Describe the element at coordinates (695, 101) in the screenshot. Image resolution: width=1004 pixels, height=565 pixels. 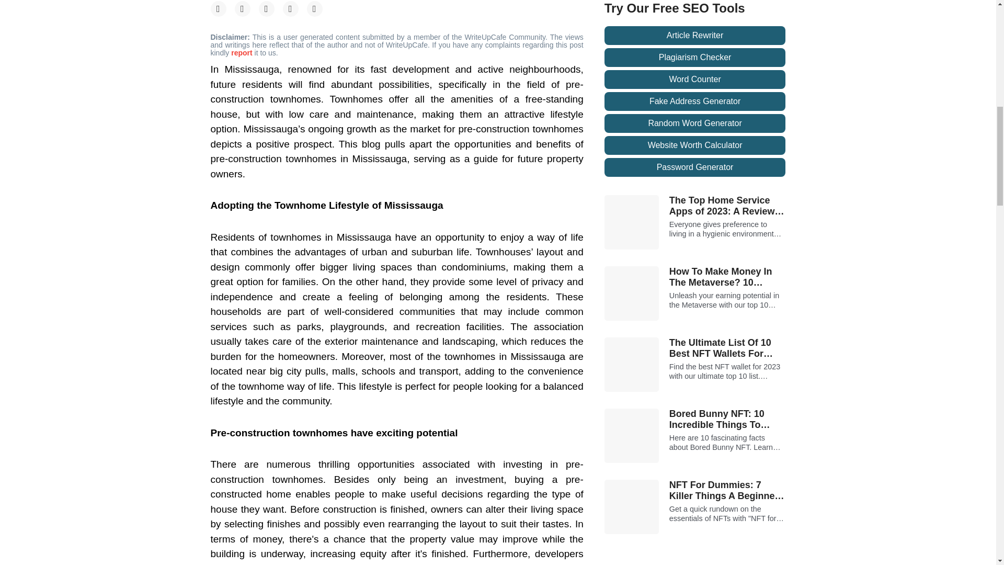
I see `Fake Address Generator` at that location.